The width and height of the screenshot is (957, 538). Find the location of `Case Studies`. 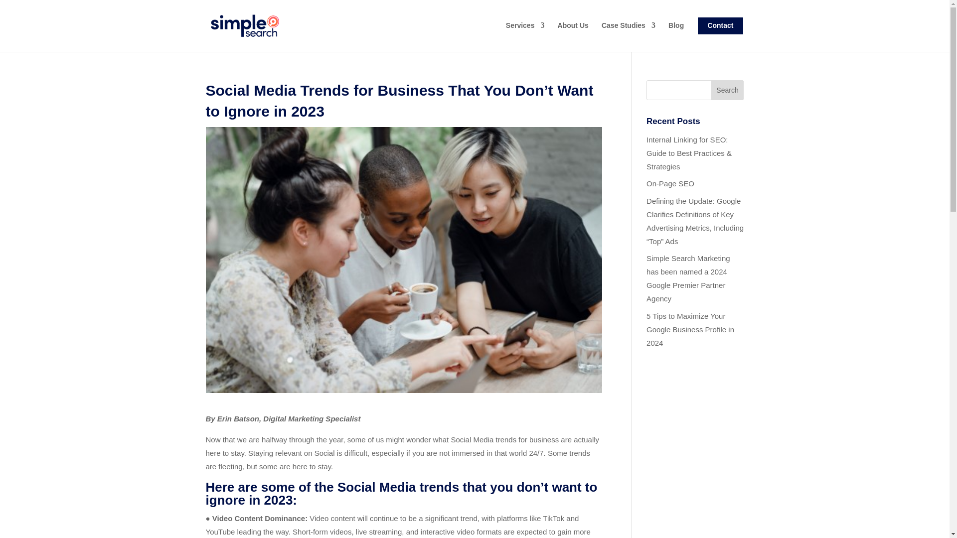

Case Studies is located at coordinates (629, 33).